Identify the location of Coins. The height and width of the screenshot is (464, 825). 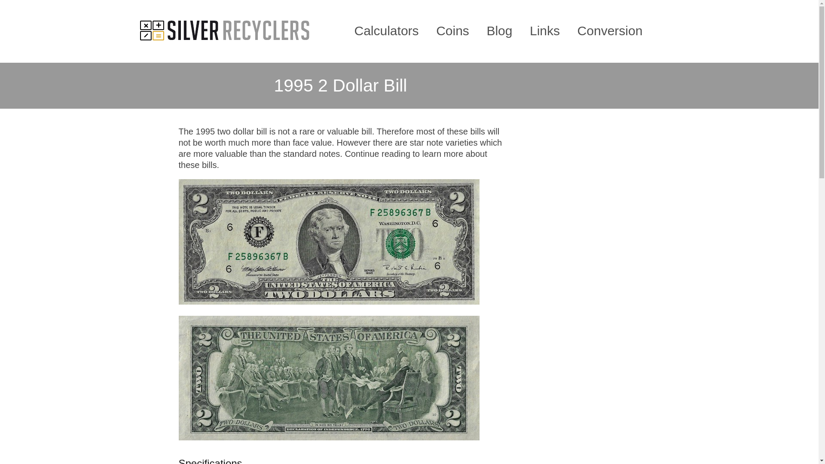
(453, 31).